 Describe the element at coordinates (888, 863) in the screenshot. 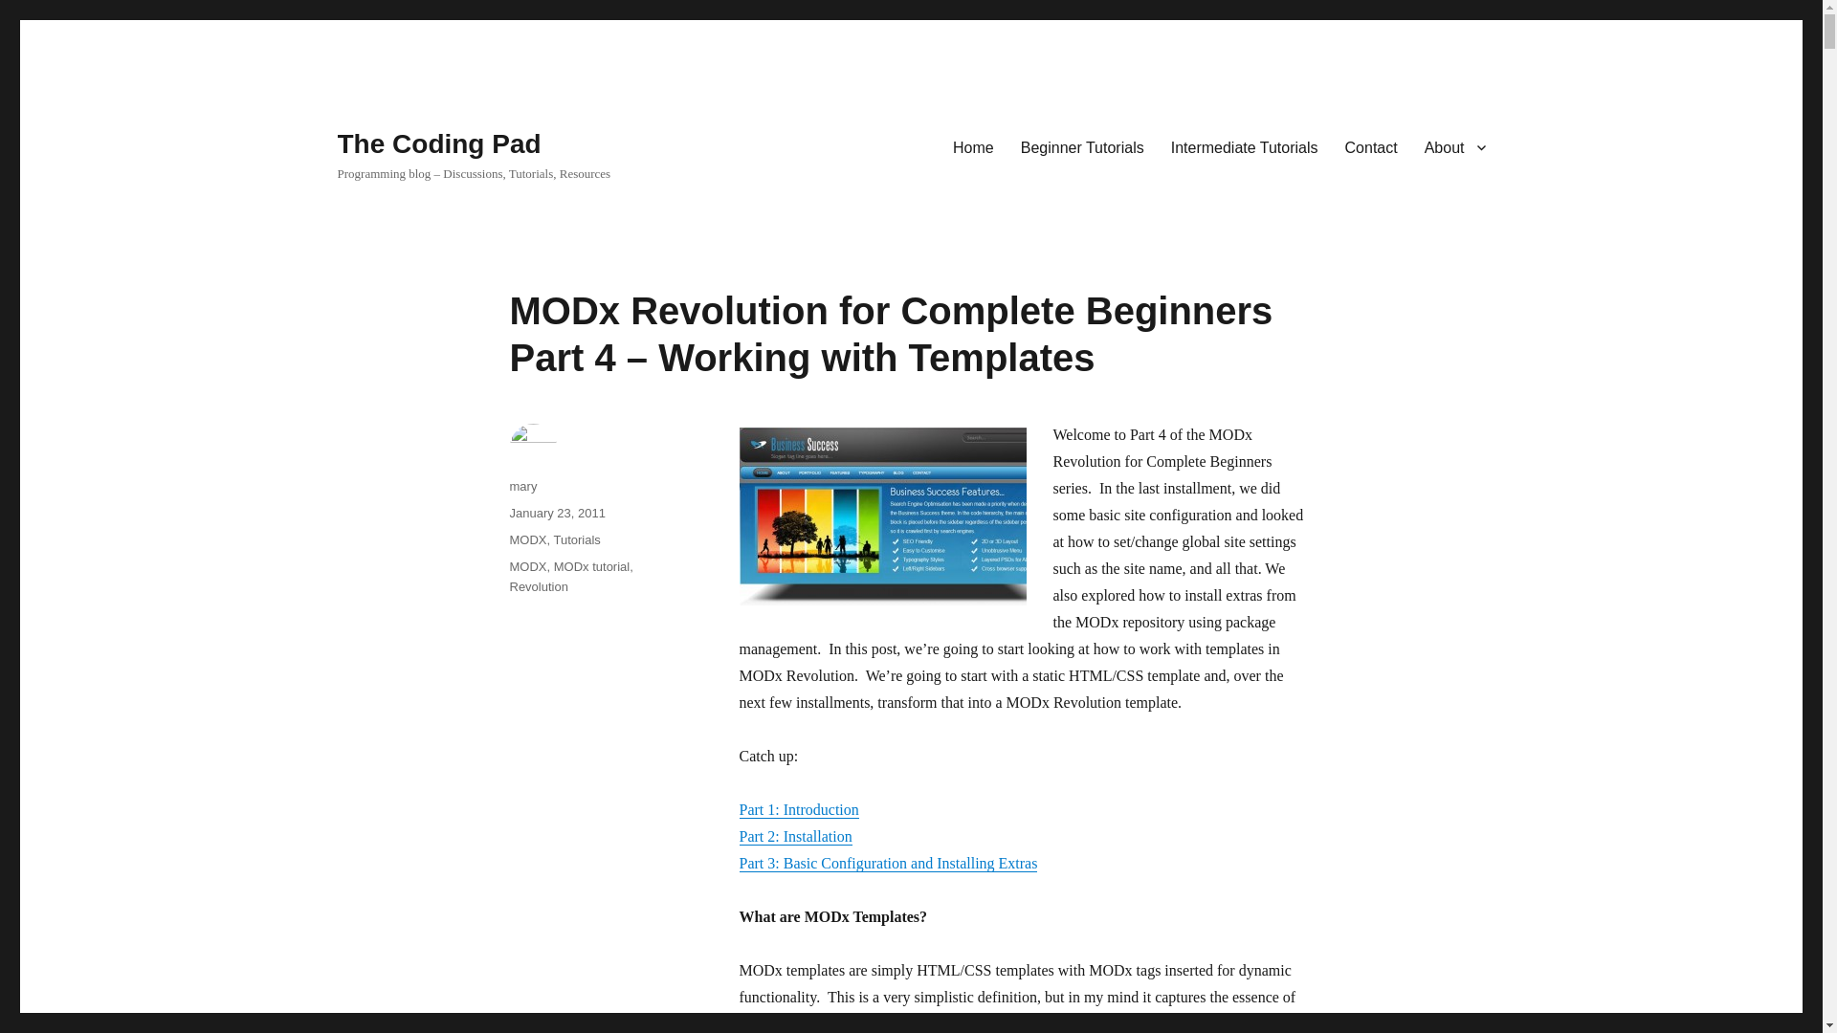

I see `MODx Revolution Basic Configuration and Installing Extras` at that location.